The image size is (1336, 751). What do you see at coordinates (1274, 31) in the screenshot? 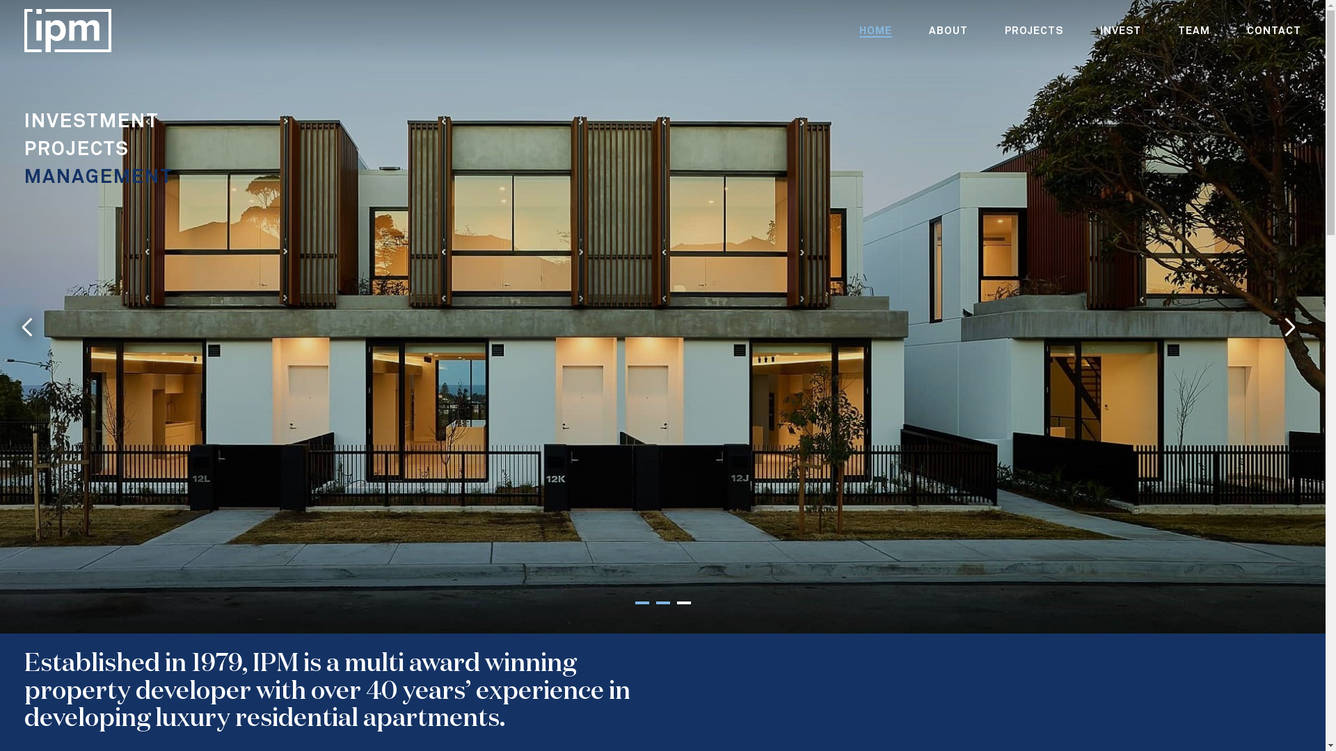
I see `CONTACT` at bounding box center [1274, 31].